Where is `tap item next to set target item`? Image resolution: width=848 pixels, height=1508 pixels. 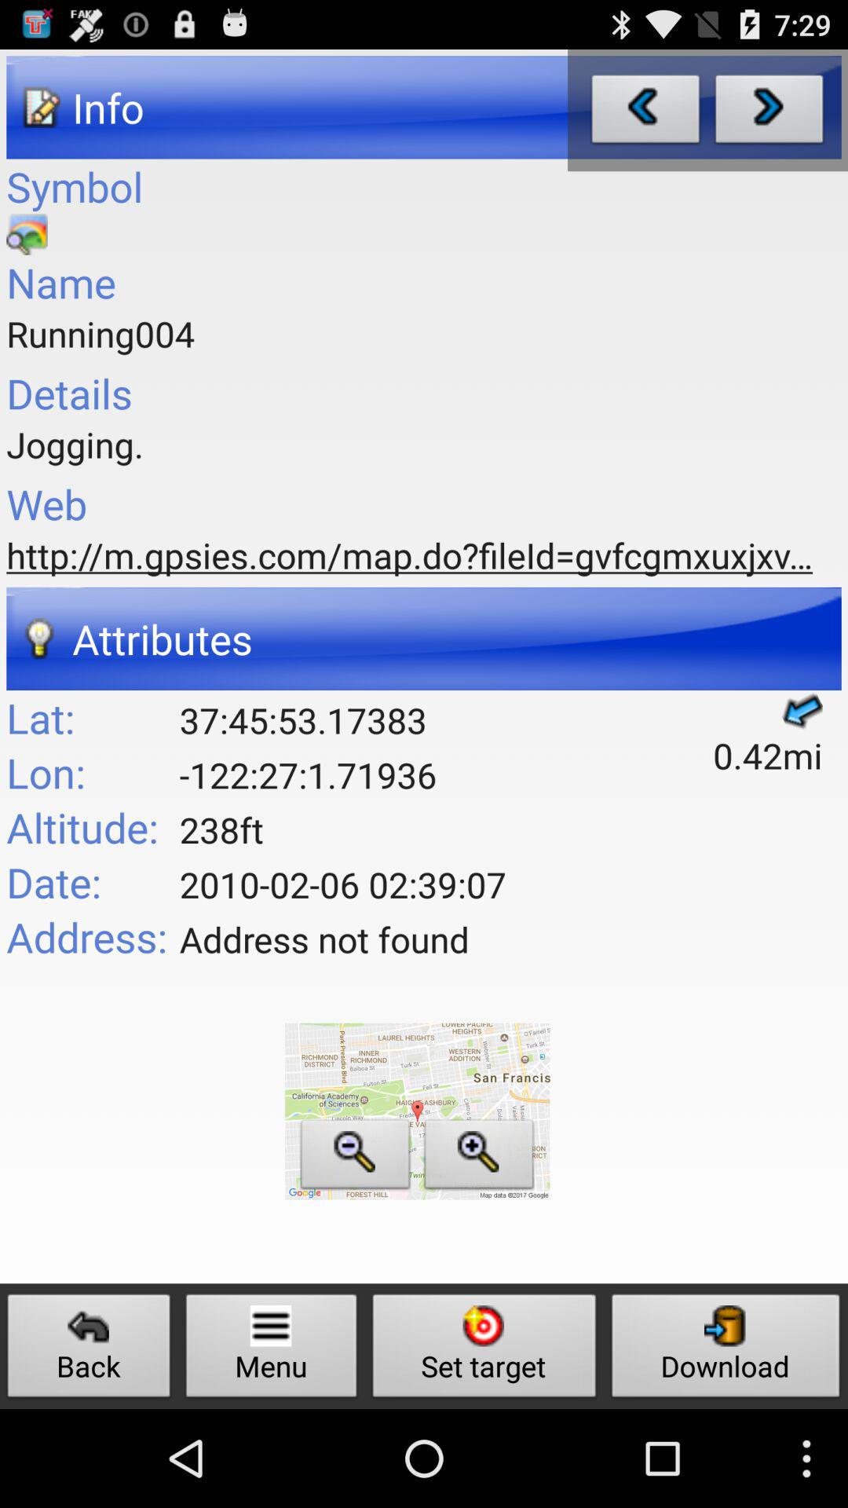
tap item next to set target item is located at coordinates (726, 1349).